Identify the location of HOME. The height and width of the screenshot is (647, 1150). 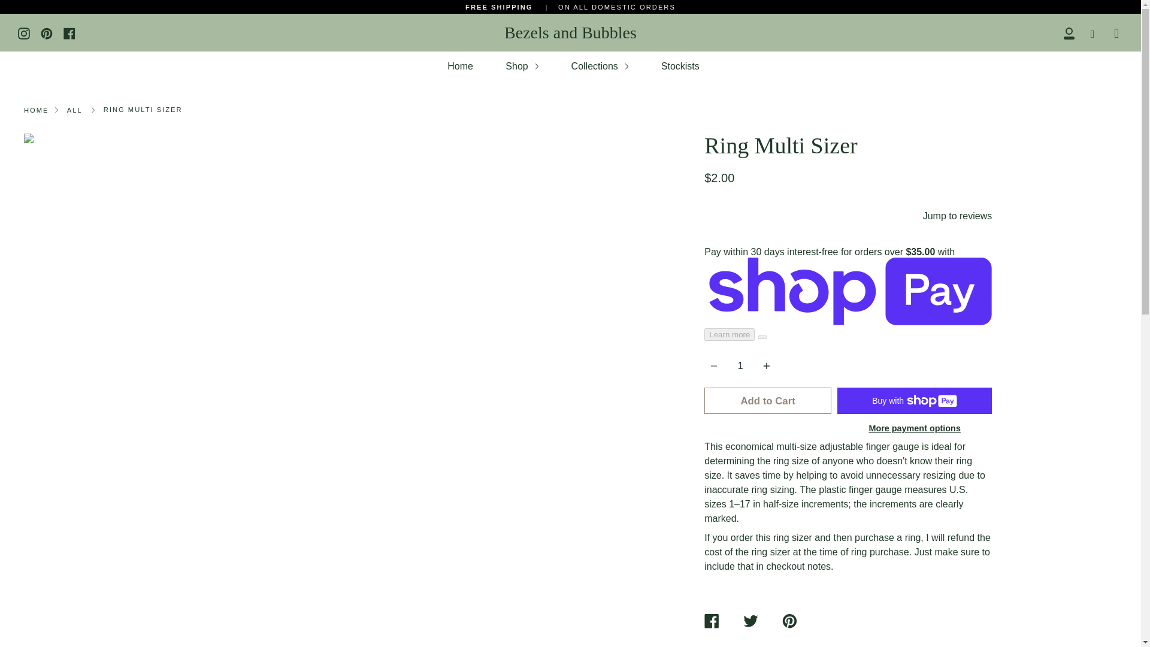
(37, 110).